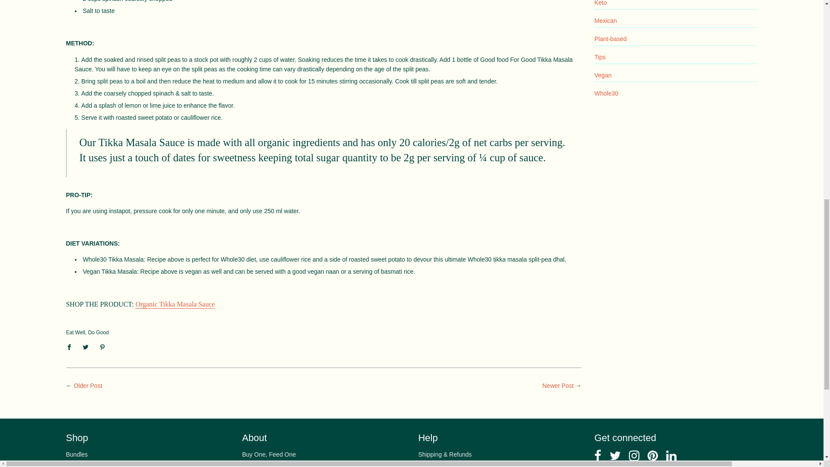 This screenshot has height=467, width=830. Describe the element at coordinates (606, 93) in the screenshot. I see `Show articles tagged Whole30` at that location.